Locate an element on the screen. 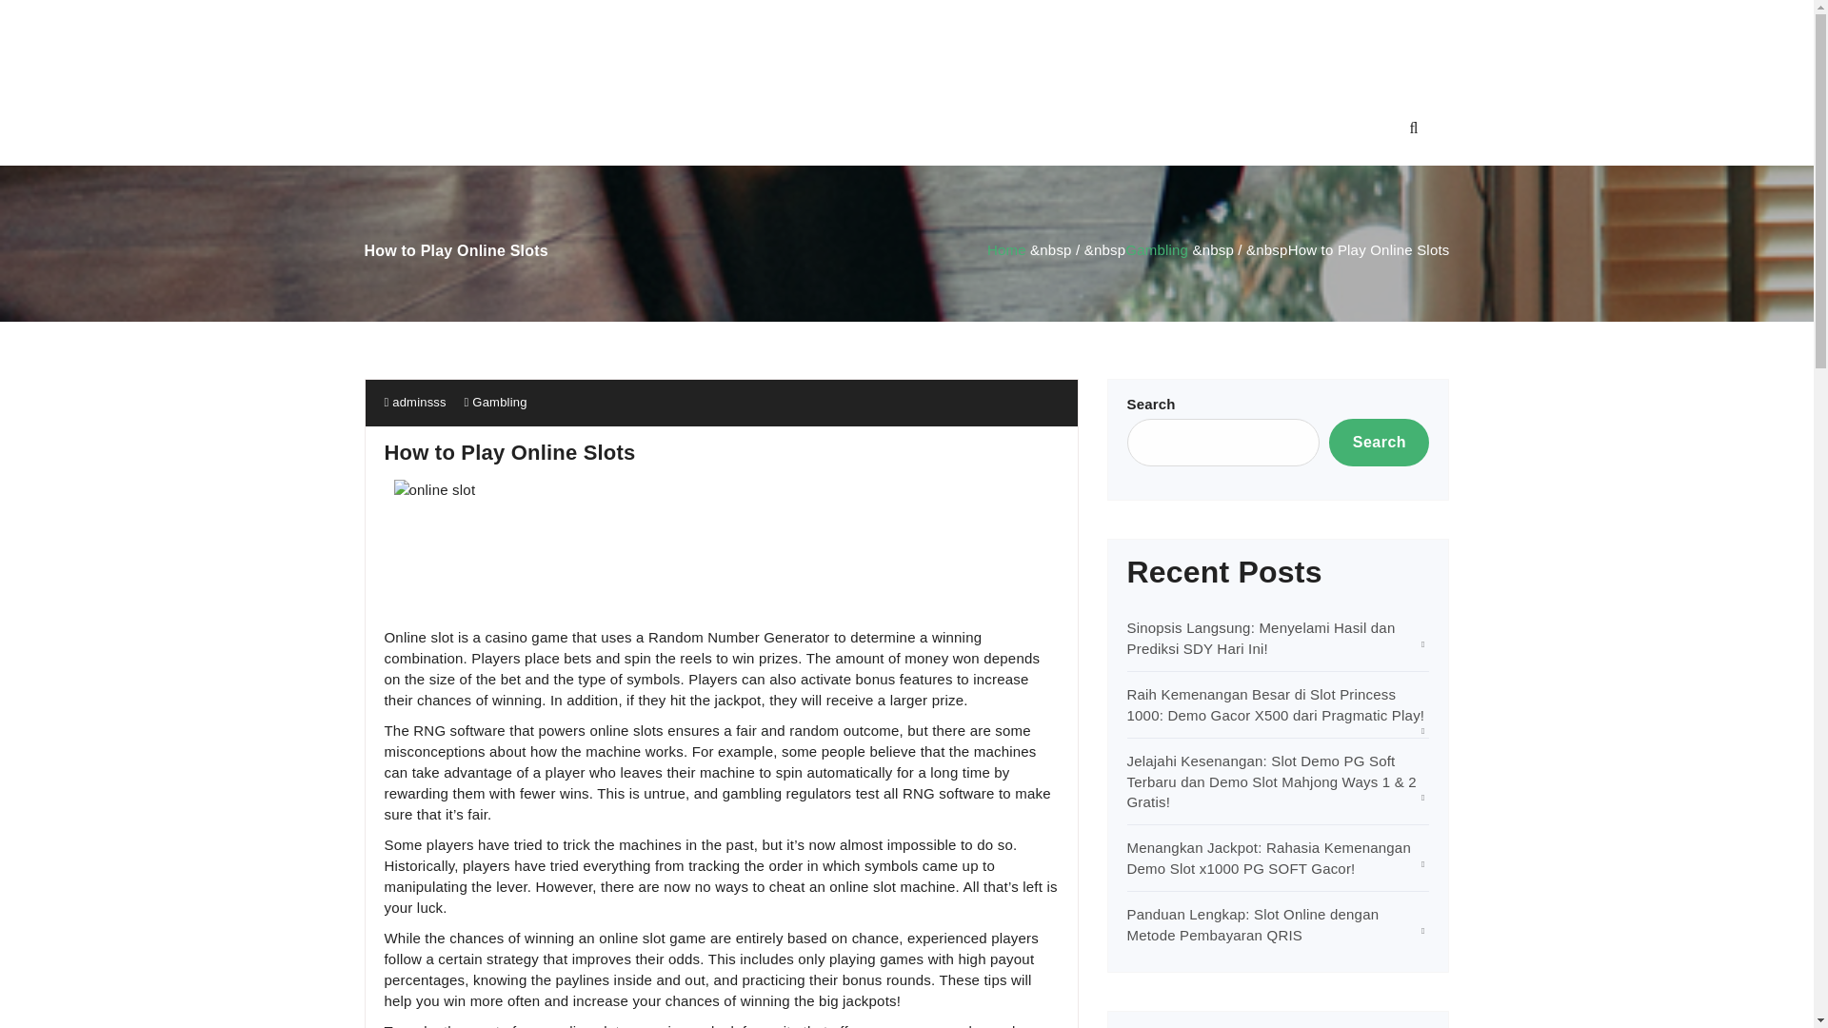  Home is located at coordinates (1005, 249).